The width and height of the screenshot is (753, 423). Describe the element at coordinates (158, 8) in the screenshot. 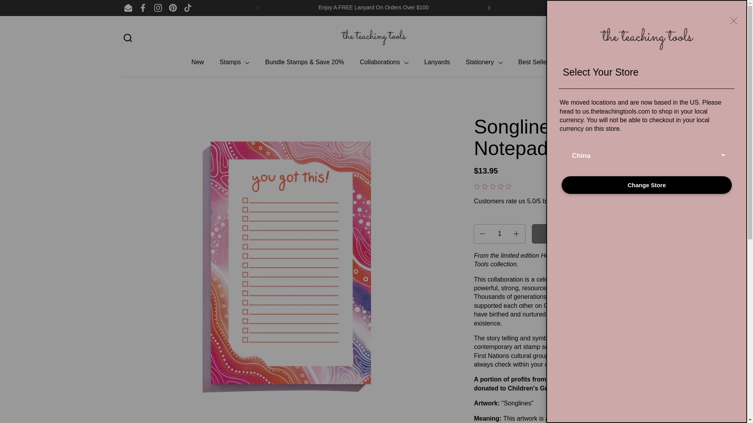

I see `Collaborations` at that location.